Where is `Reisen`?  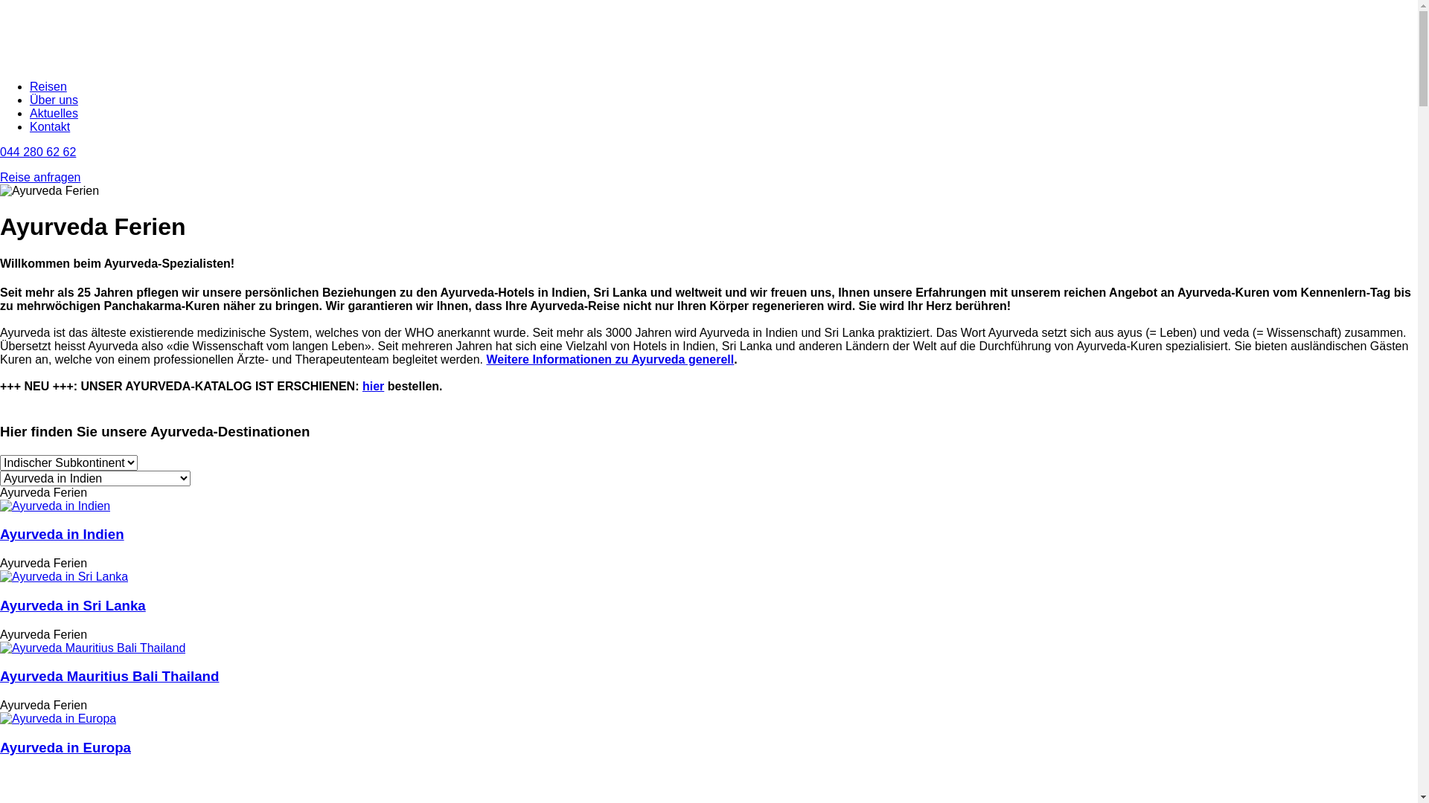
Reisen is located at coordinates (48, 86).